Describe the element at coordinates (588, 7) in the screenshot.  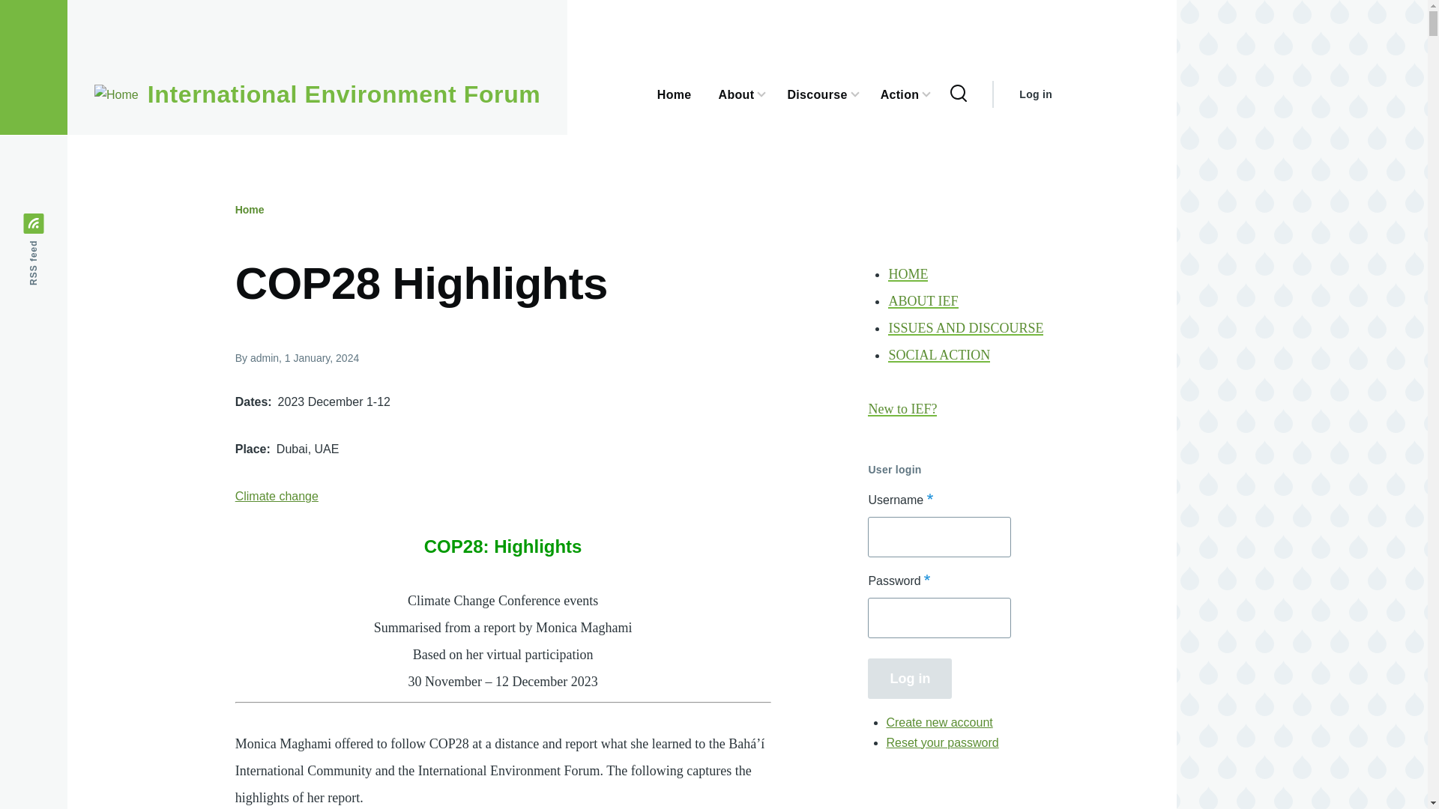
I see `Skip to main content` at that location.